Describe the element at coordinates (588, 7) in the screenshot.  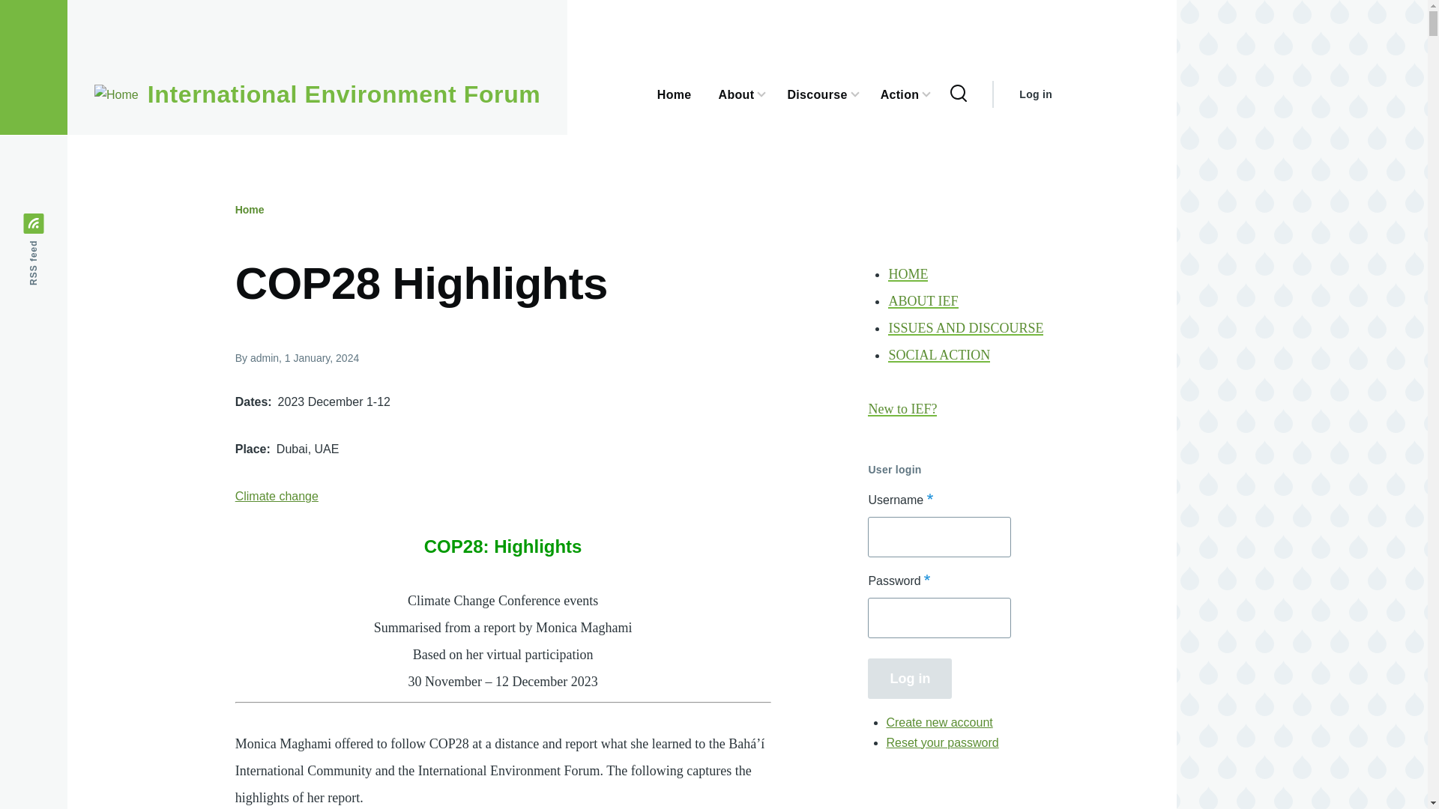
I see `Skip to main content` at that location.